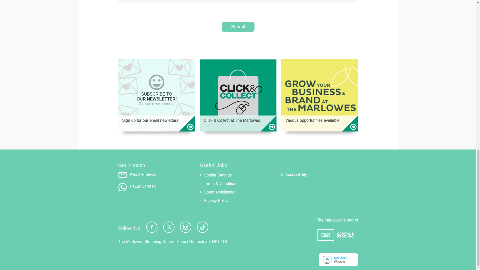 The image size is (480, 270). What do you see at coordinates (203, 227) in the screenshot?
I see `Visit The Marlowes on TikTok` at bounding box center [203, 227].